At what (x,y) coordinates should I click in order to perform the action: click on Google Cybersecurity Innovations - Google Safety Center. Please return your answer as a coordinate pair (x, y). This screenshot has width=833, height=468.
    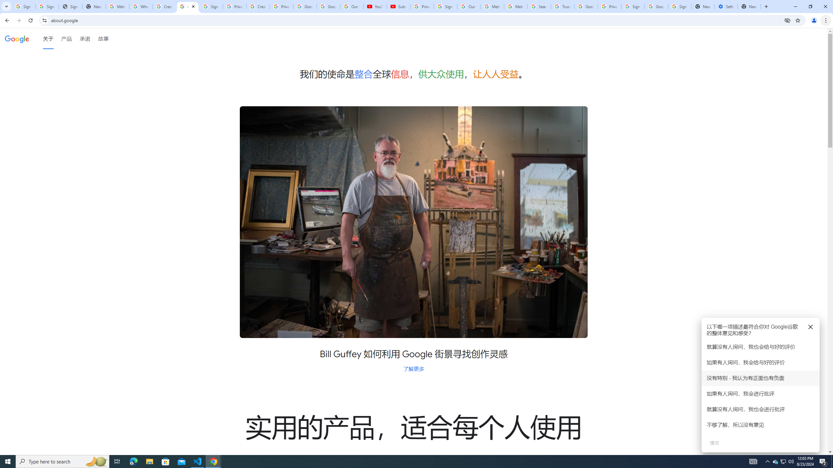
    Looking at the image, I should click on (656, 6).